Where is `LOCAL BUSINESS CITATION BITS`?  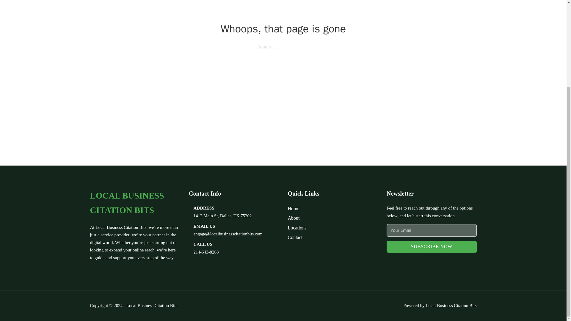
LOCAL BUSINESS CITATION BITS is located at coordinates (134, 203).